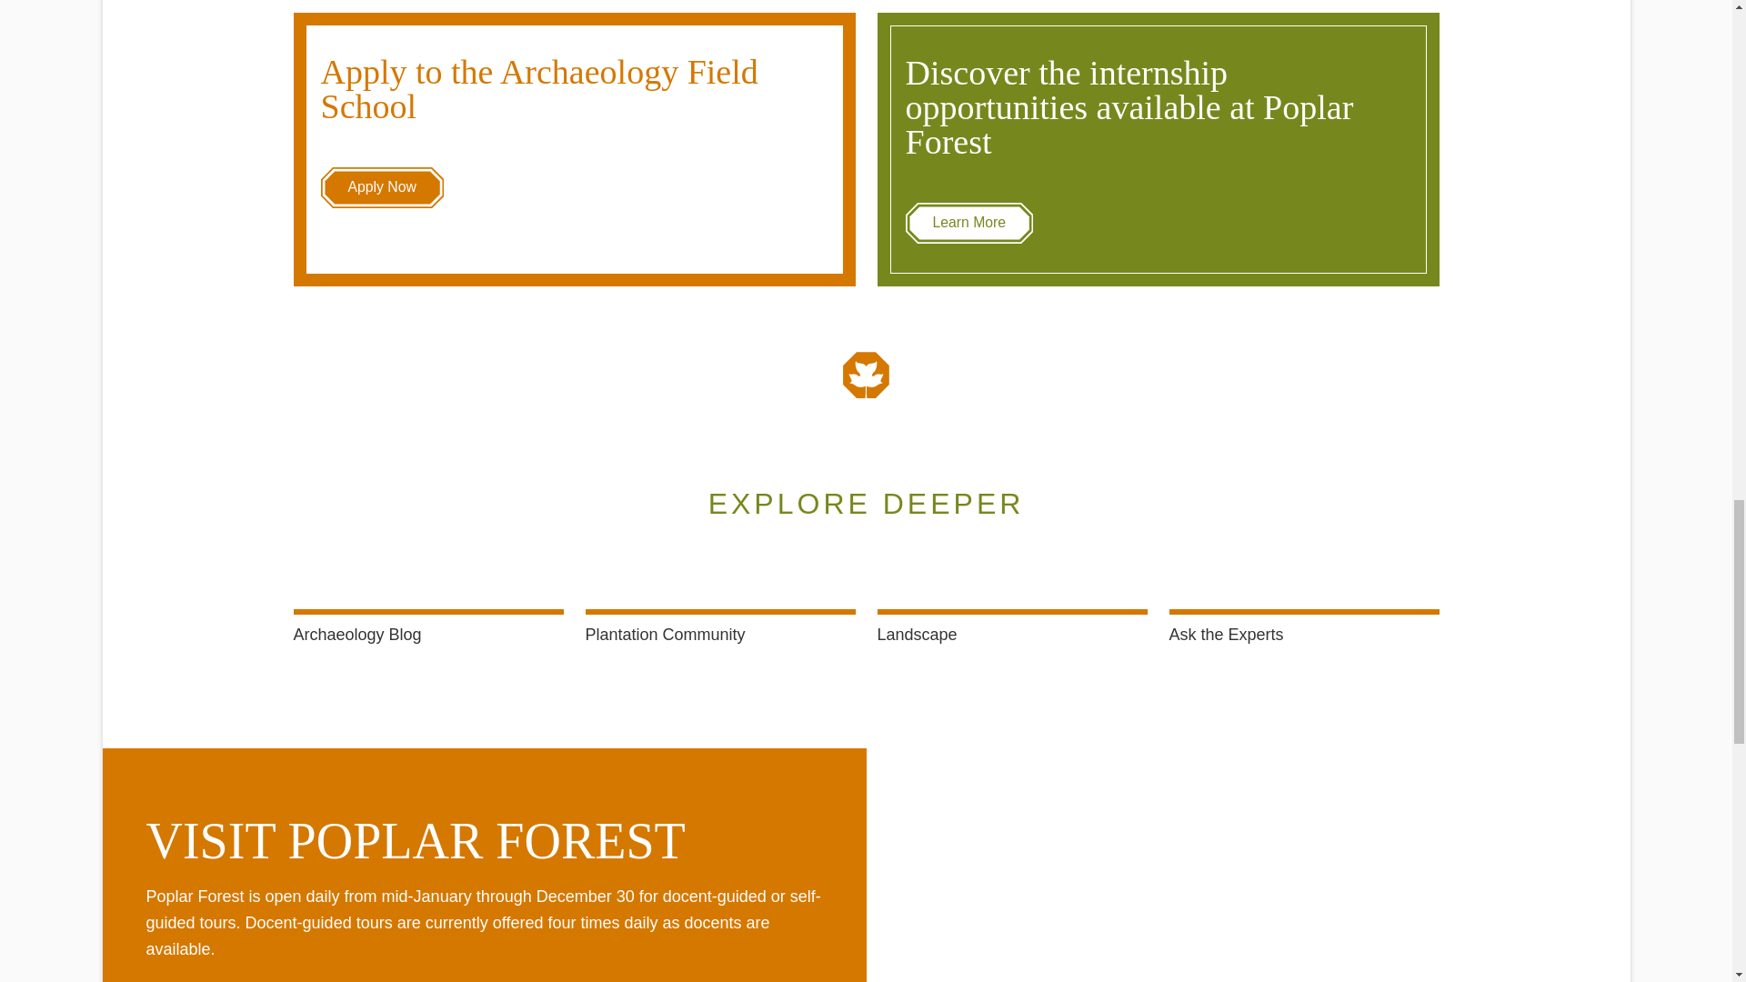 The height and width of the screenshot is (982, 1746). Describe the element at coordinates (427, 635) in the screenshot. I see `Archaeology Blog` at that location.